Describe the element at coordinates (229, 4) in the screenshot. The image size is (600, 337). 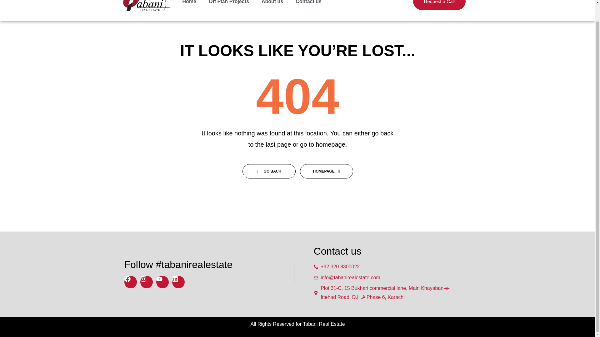
I see `Off Plan Projects` at that location.